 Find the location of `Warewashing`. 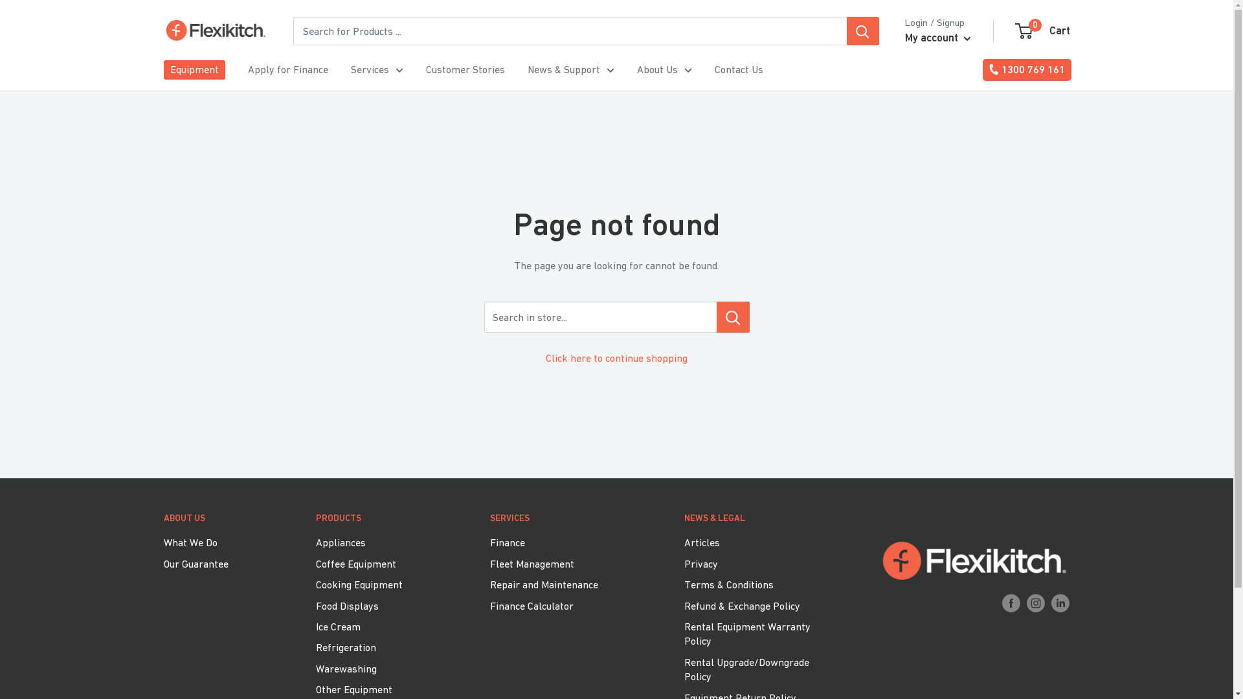

Warewashing is located at coordinates (381, 669).